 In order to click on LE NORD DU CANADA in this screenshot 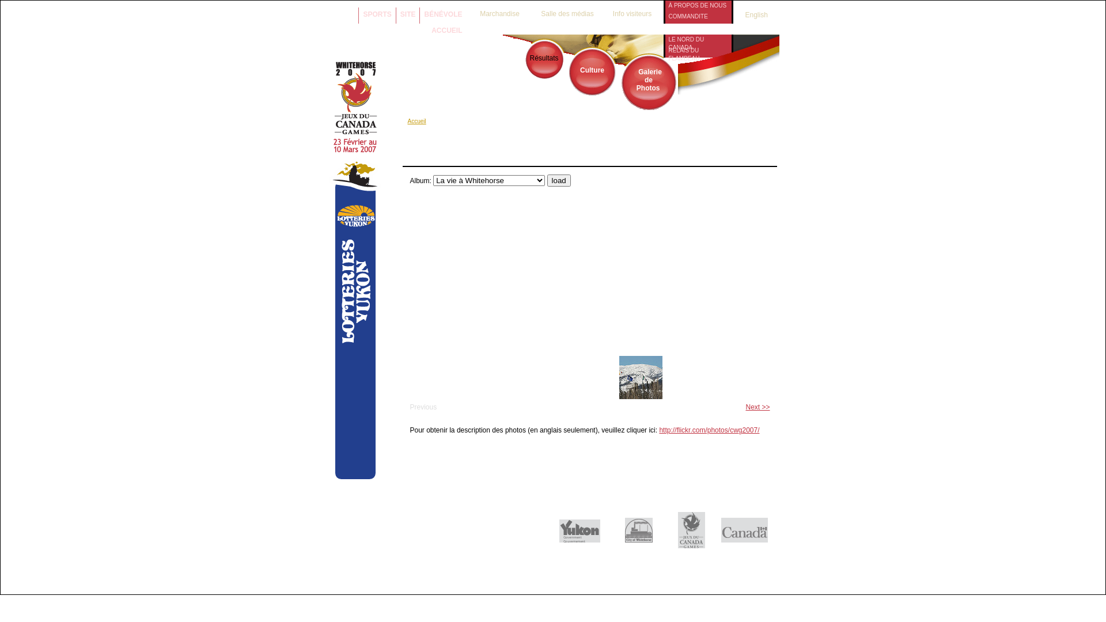, I will do `click(698, 39)`.